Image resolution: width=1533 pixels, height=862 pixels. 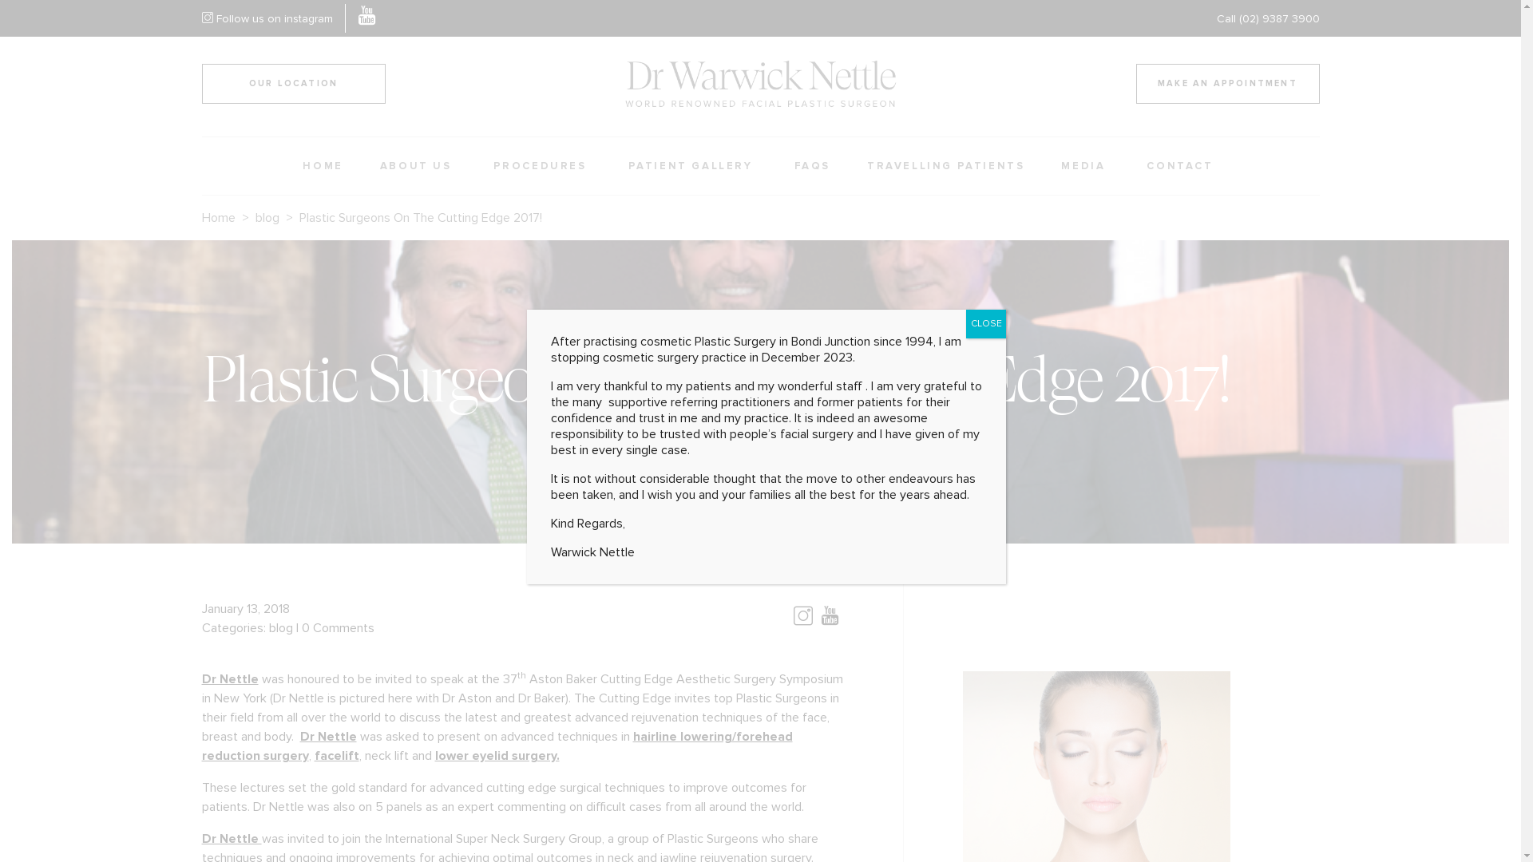 What do you see at coordinates (986, 324) in the screenshot?
I see `CLOSE` at bounding box center [986, 324].